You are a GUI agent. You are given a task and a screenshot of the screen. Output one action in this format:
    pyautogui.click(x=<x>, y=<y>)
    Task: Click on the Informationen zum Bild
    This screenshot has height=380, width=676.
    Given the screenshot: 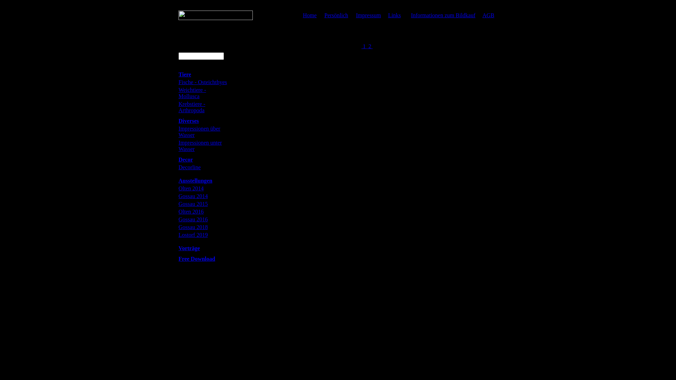 What is the action you would take?
    pyautogui.click(x=296, y=133)
    